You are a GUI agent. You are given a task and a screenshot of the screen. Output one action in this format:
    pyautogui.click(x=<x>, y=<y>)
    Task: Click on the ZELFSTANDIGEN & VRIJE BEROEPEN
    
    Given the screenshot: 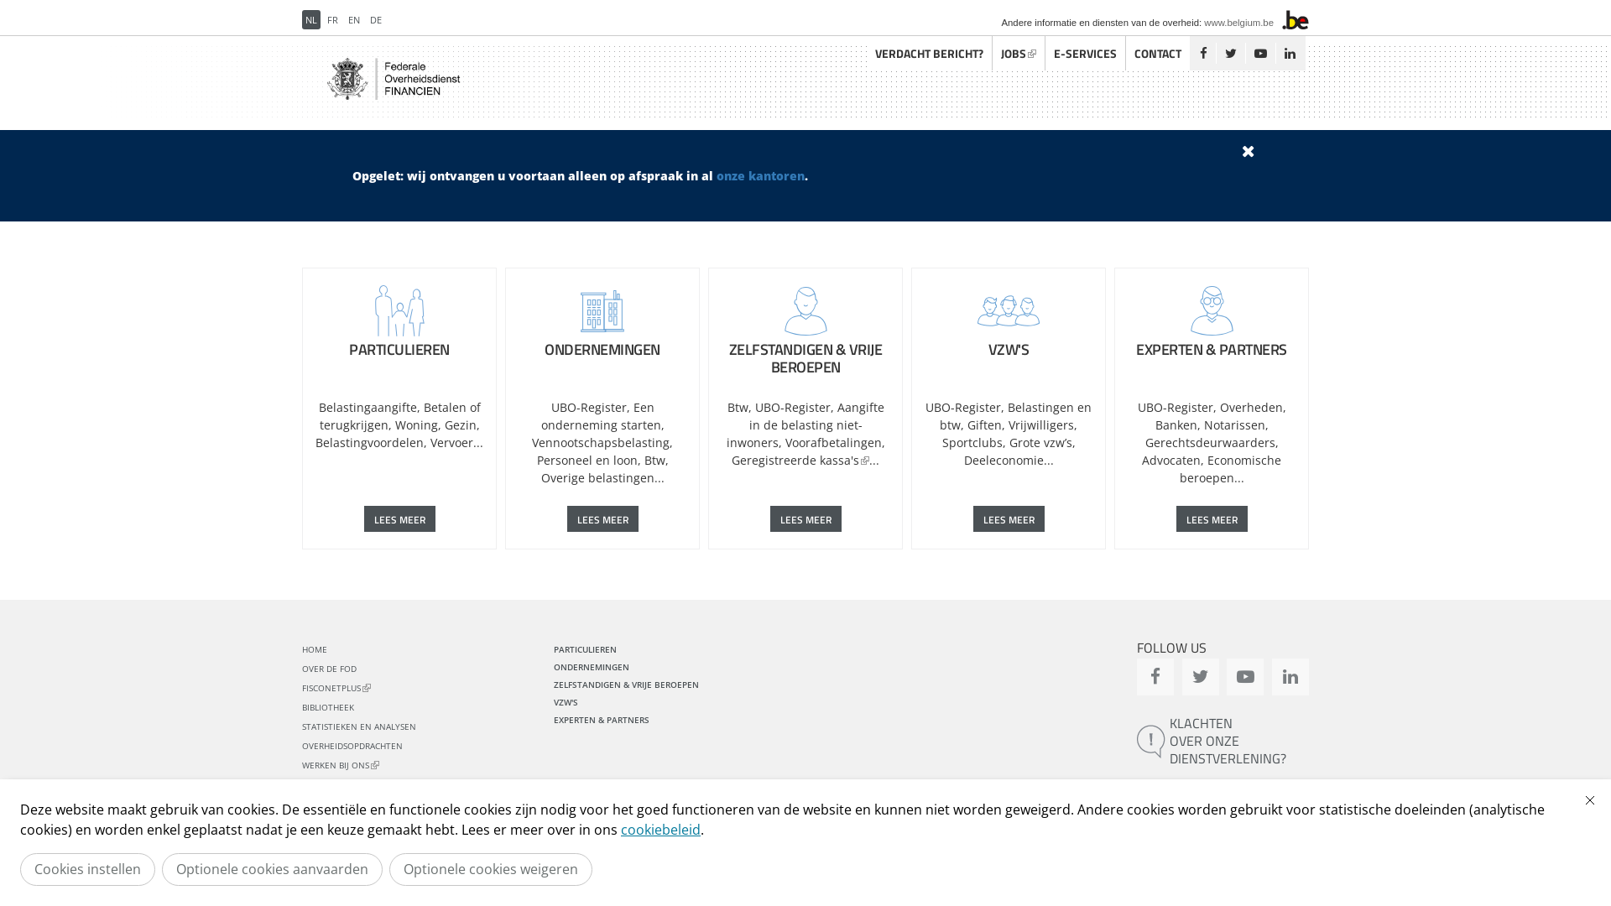 What is the action you would take?
    pyautogui.click(x=805, y=331)
    